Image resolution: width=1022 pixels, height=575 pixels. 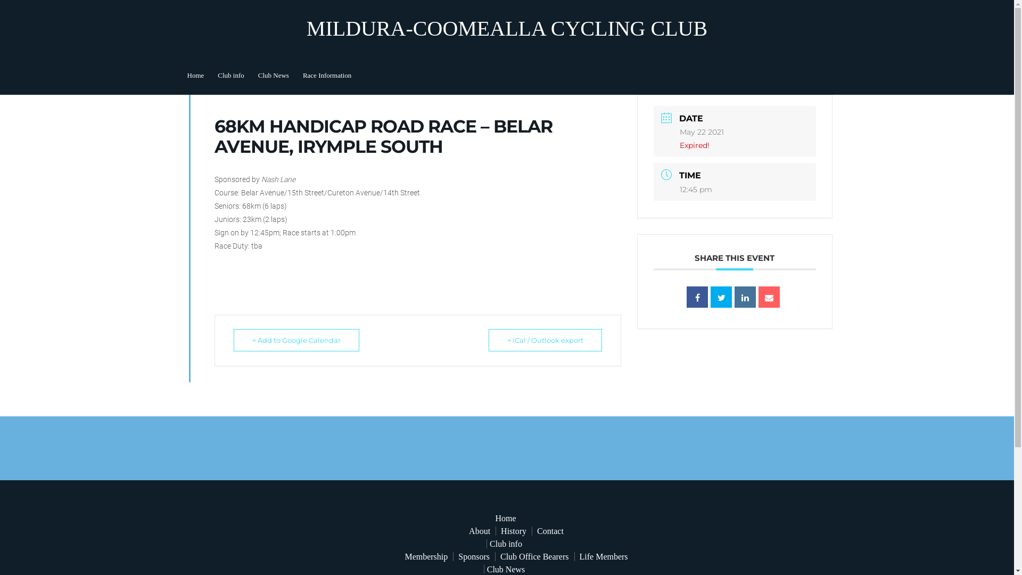 What do you see at coordinates (534, 557) in the screenshot?
I see `Club Office Bearers` at bounding box center [534, 557].